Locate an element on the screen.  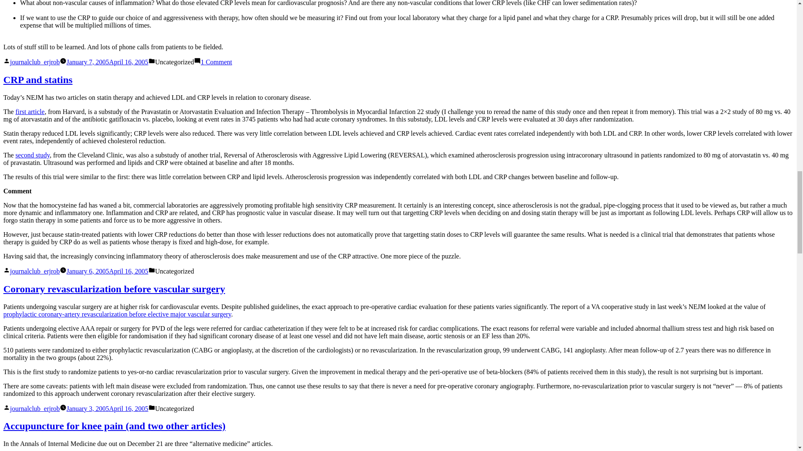
first article is located at coordinates (30, 112).